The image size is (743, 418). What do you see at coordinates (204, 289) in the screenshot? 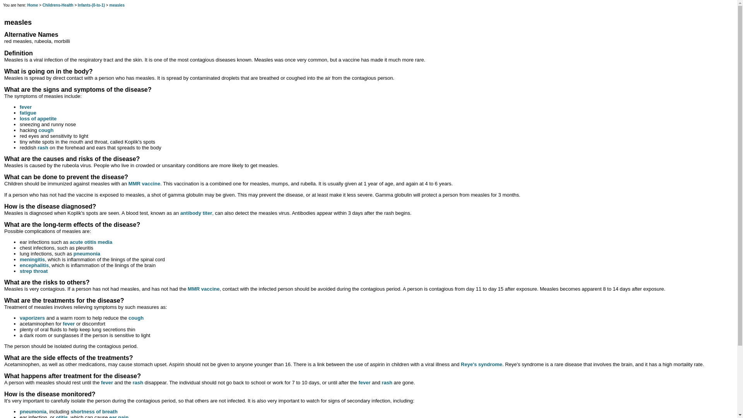
I see `MMR vaccine` at bounding box center [204, 289].